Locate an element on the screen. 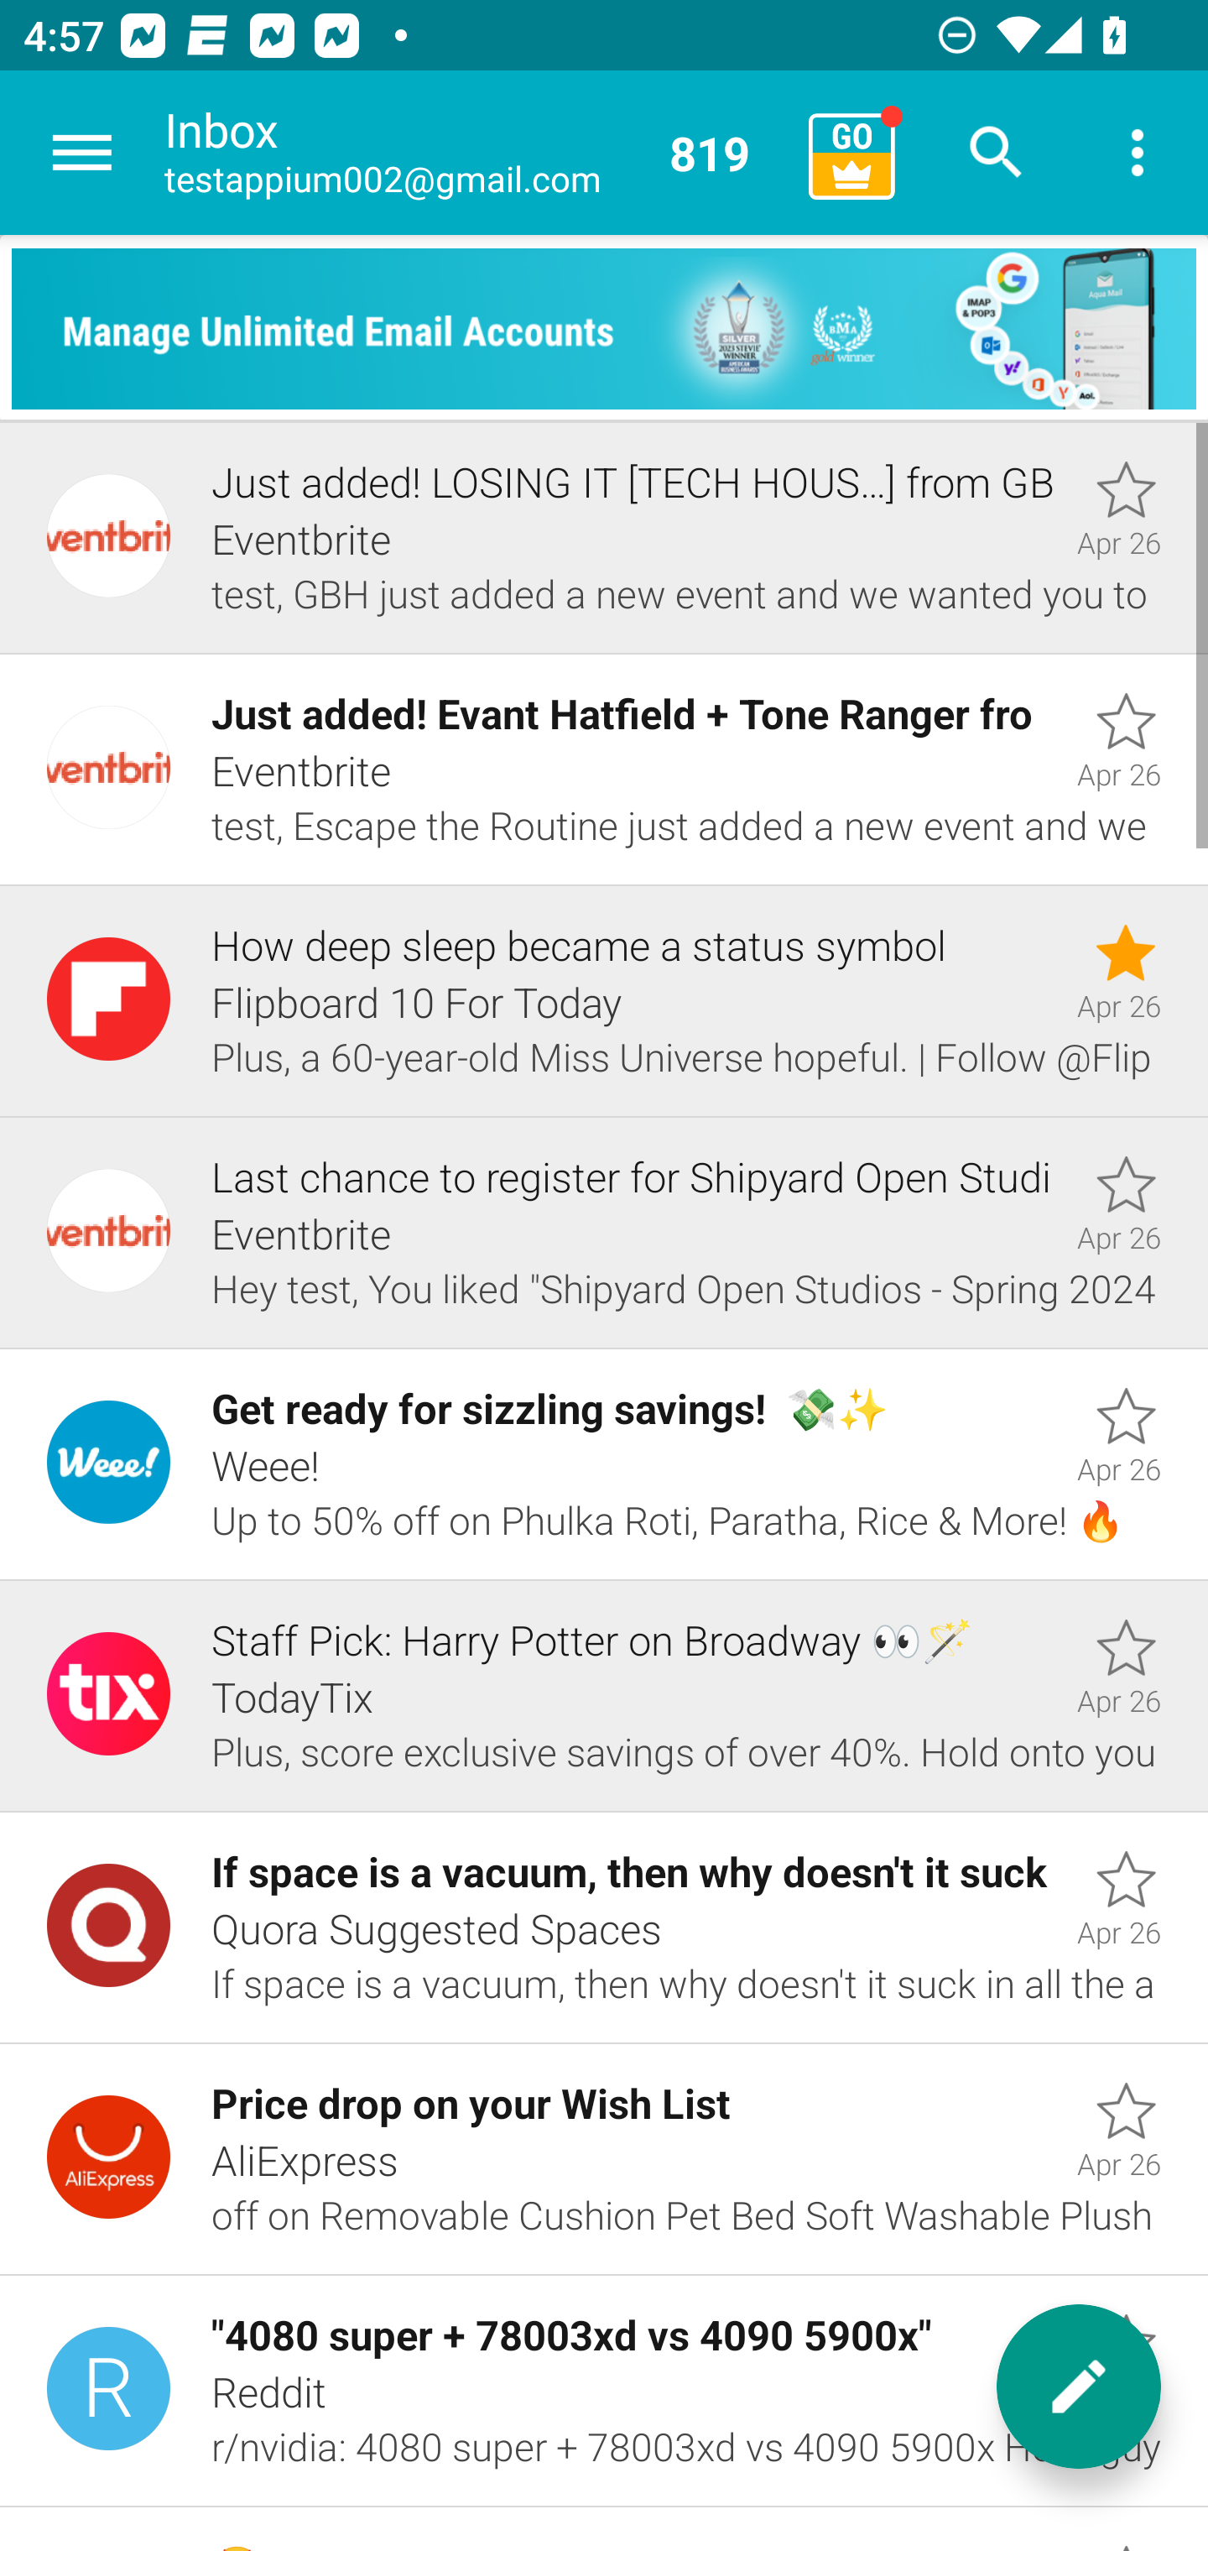  Navigate up is located at coordinates (82, 153).